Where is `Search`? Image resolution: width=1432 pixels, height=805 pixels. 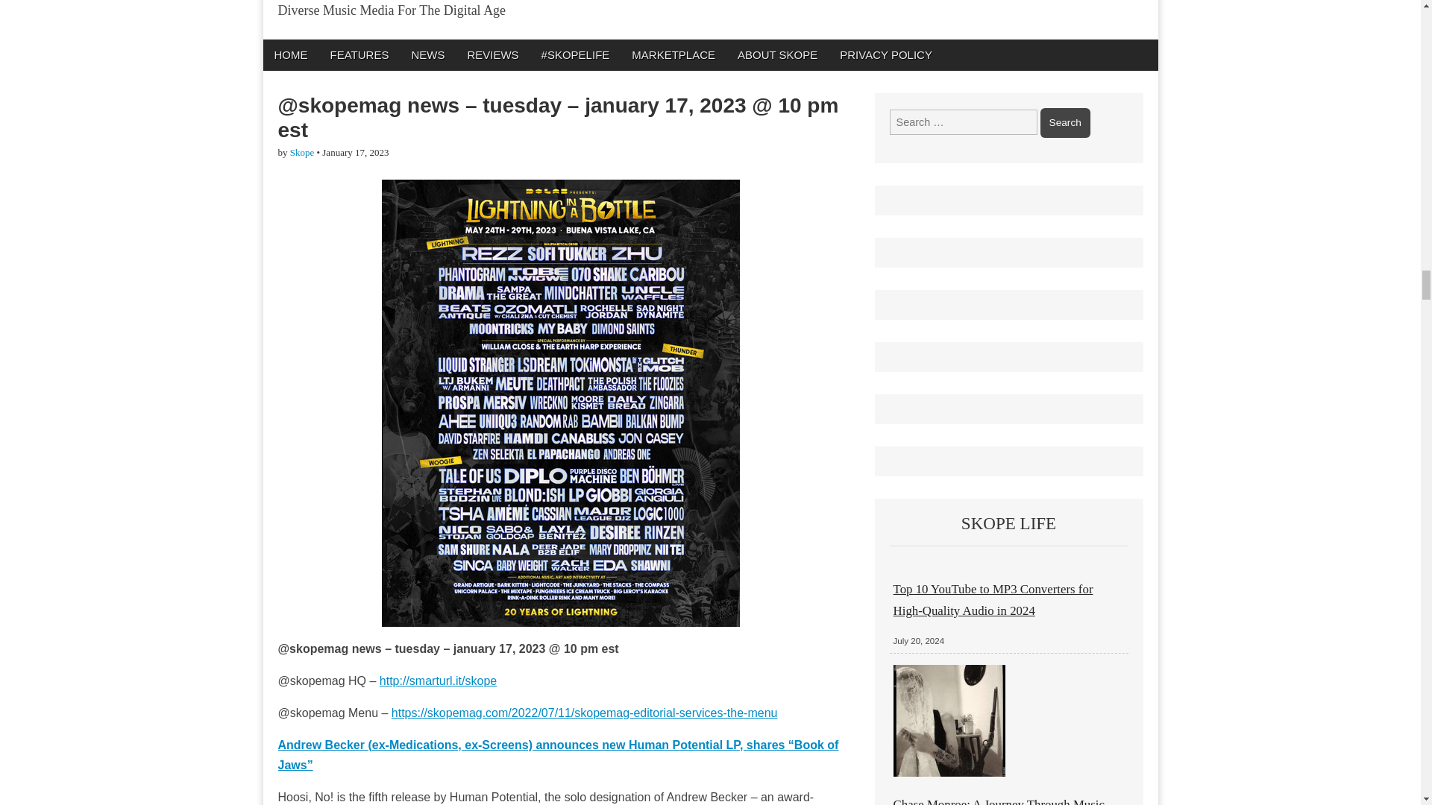
Search is located at coordinates (1065, 122).